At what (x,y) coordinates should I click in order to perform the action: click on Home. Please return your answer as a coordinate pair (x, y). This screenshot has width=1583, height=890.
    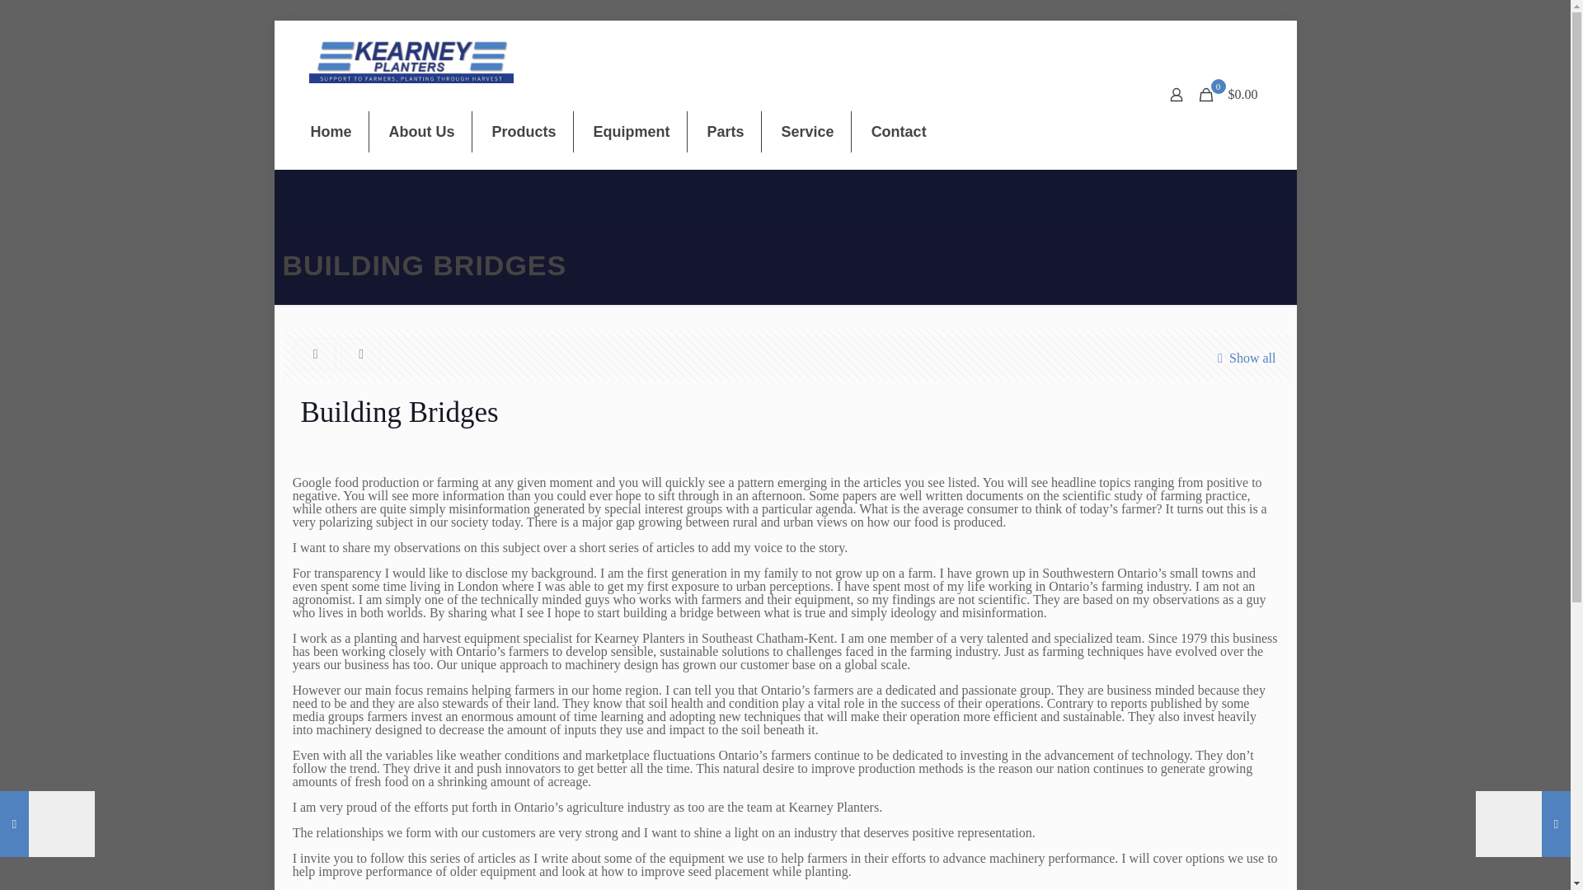
    Looking at the image, I should click on (331, 132).